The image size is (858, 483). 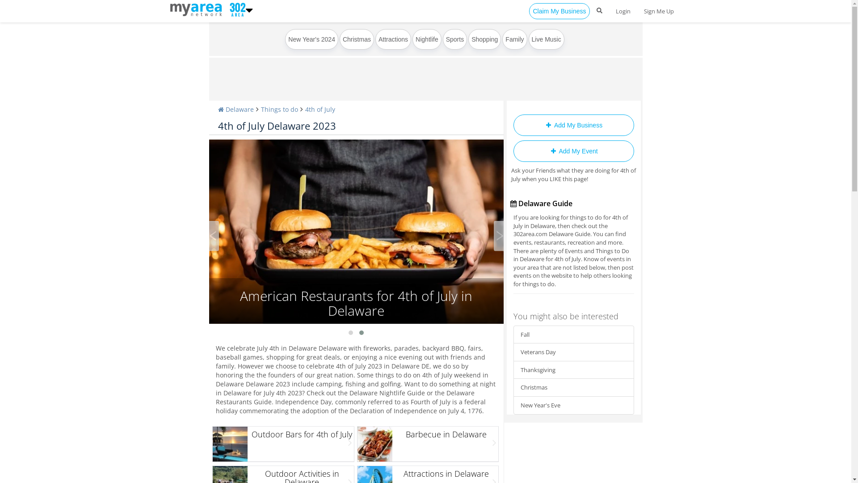 I want to click on Barbecue in Delaware, so click(x=428, y=444).